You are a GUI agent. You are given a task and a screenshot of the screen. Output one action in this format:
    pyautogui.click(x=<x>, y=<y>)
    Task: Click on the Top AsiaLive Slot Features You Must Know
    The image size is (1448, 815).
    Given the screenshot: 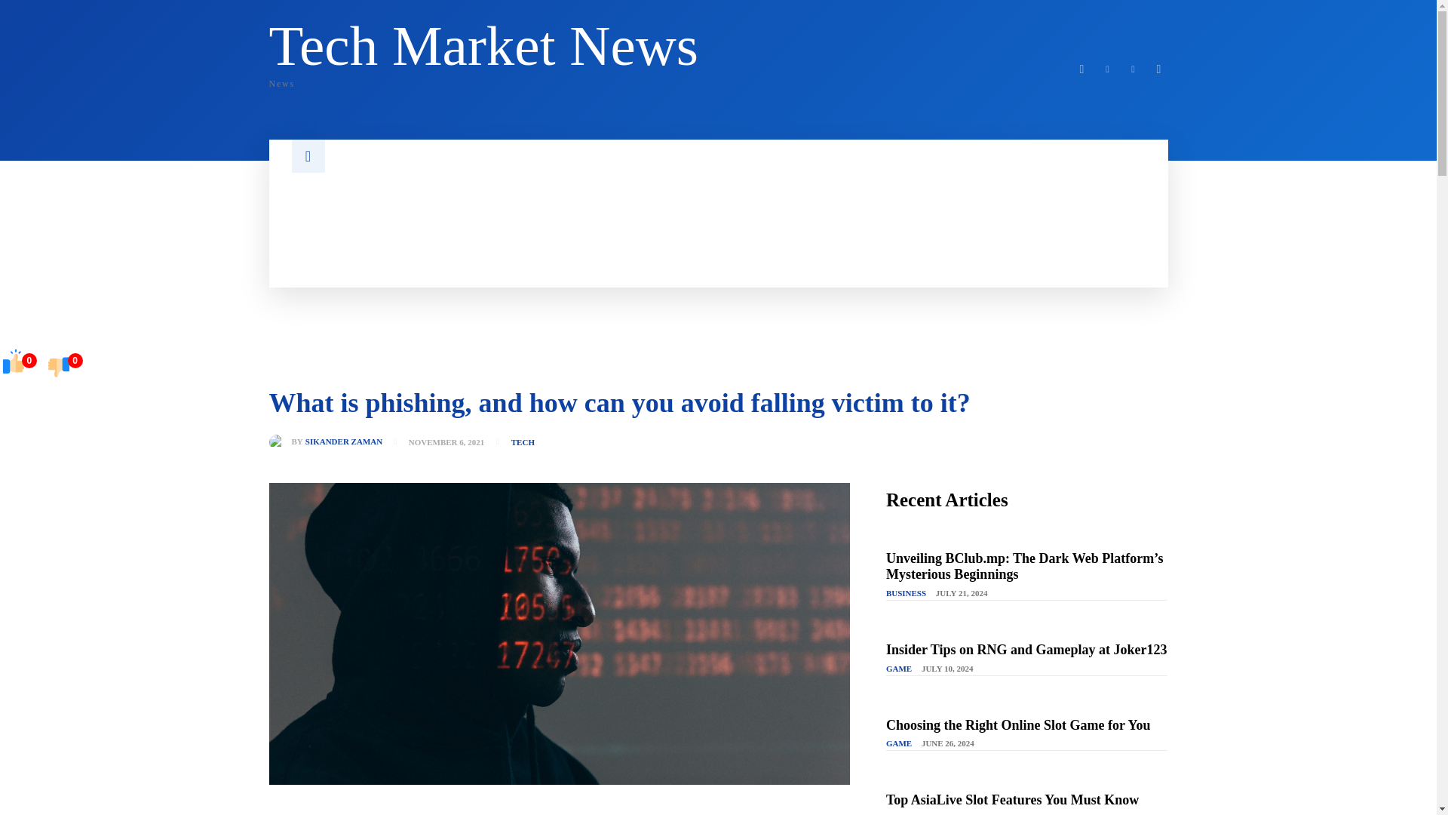 What is the action you would take?
    pyautogui.click(x=1012, y=800)
    